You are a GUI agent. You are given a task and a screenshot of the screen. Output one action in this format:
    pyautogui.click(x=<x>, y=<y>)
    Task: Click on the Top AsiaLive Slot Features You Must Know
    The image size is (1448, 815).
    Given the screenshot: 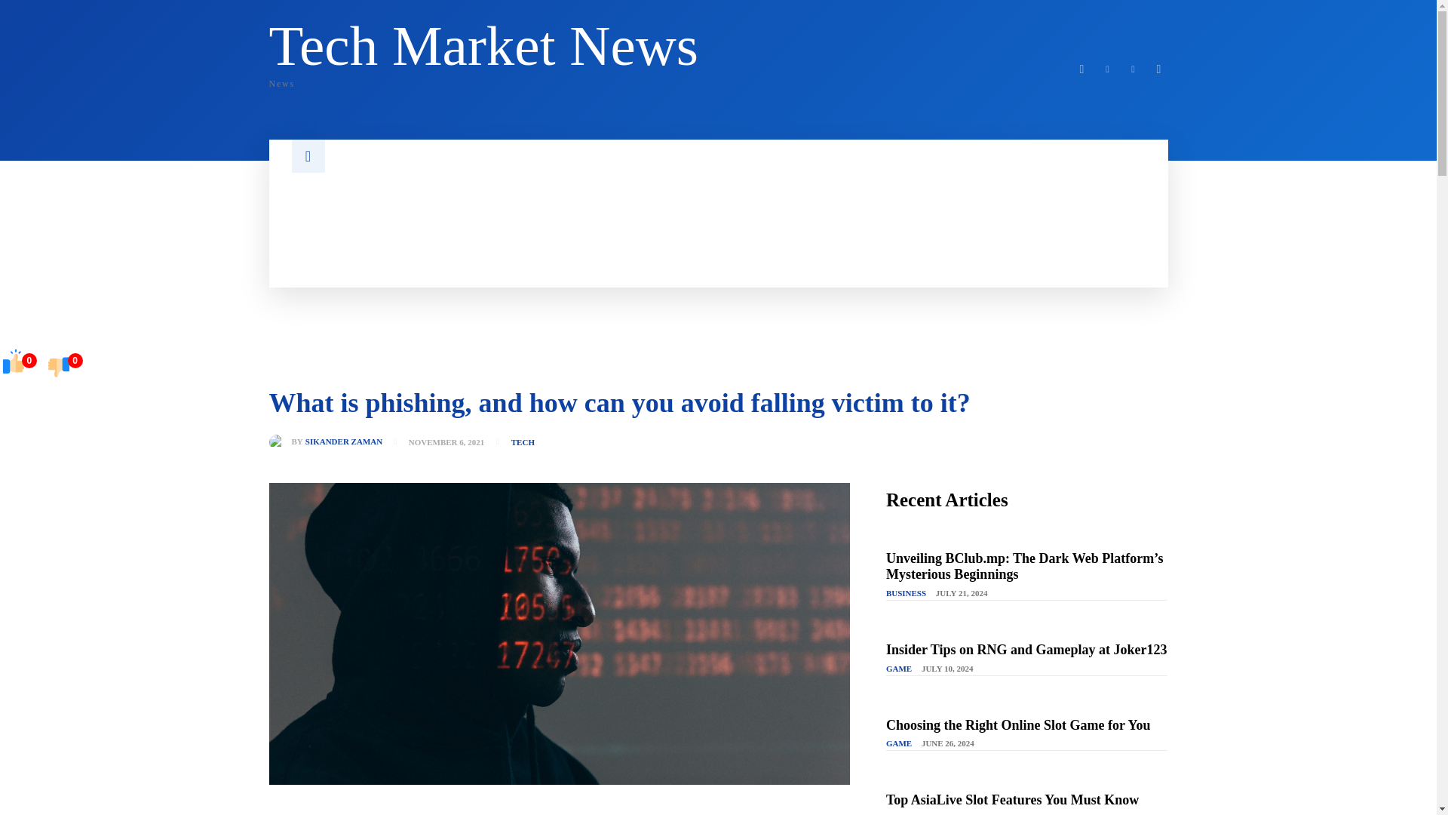 What is the action you would take?
    pyautogui.click(x=1012, y=800)
    